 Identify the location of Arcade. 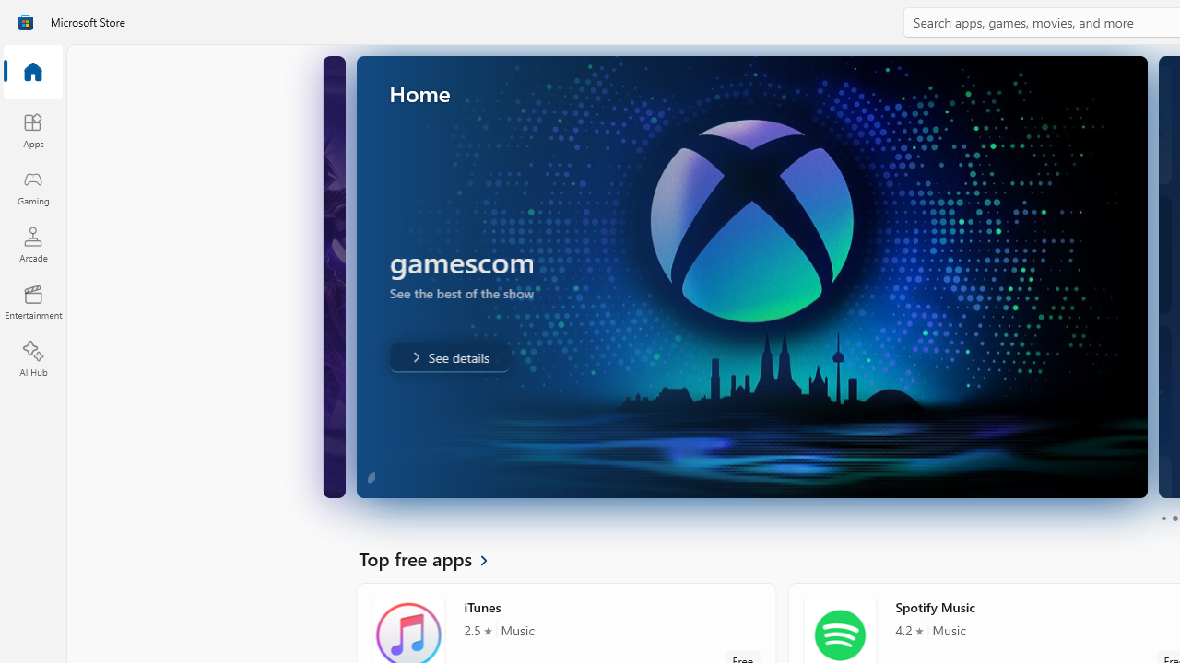
(33, 244).